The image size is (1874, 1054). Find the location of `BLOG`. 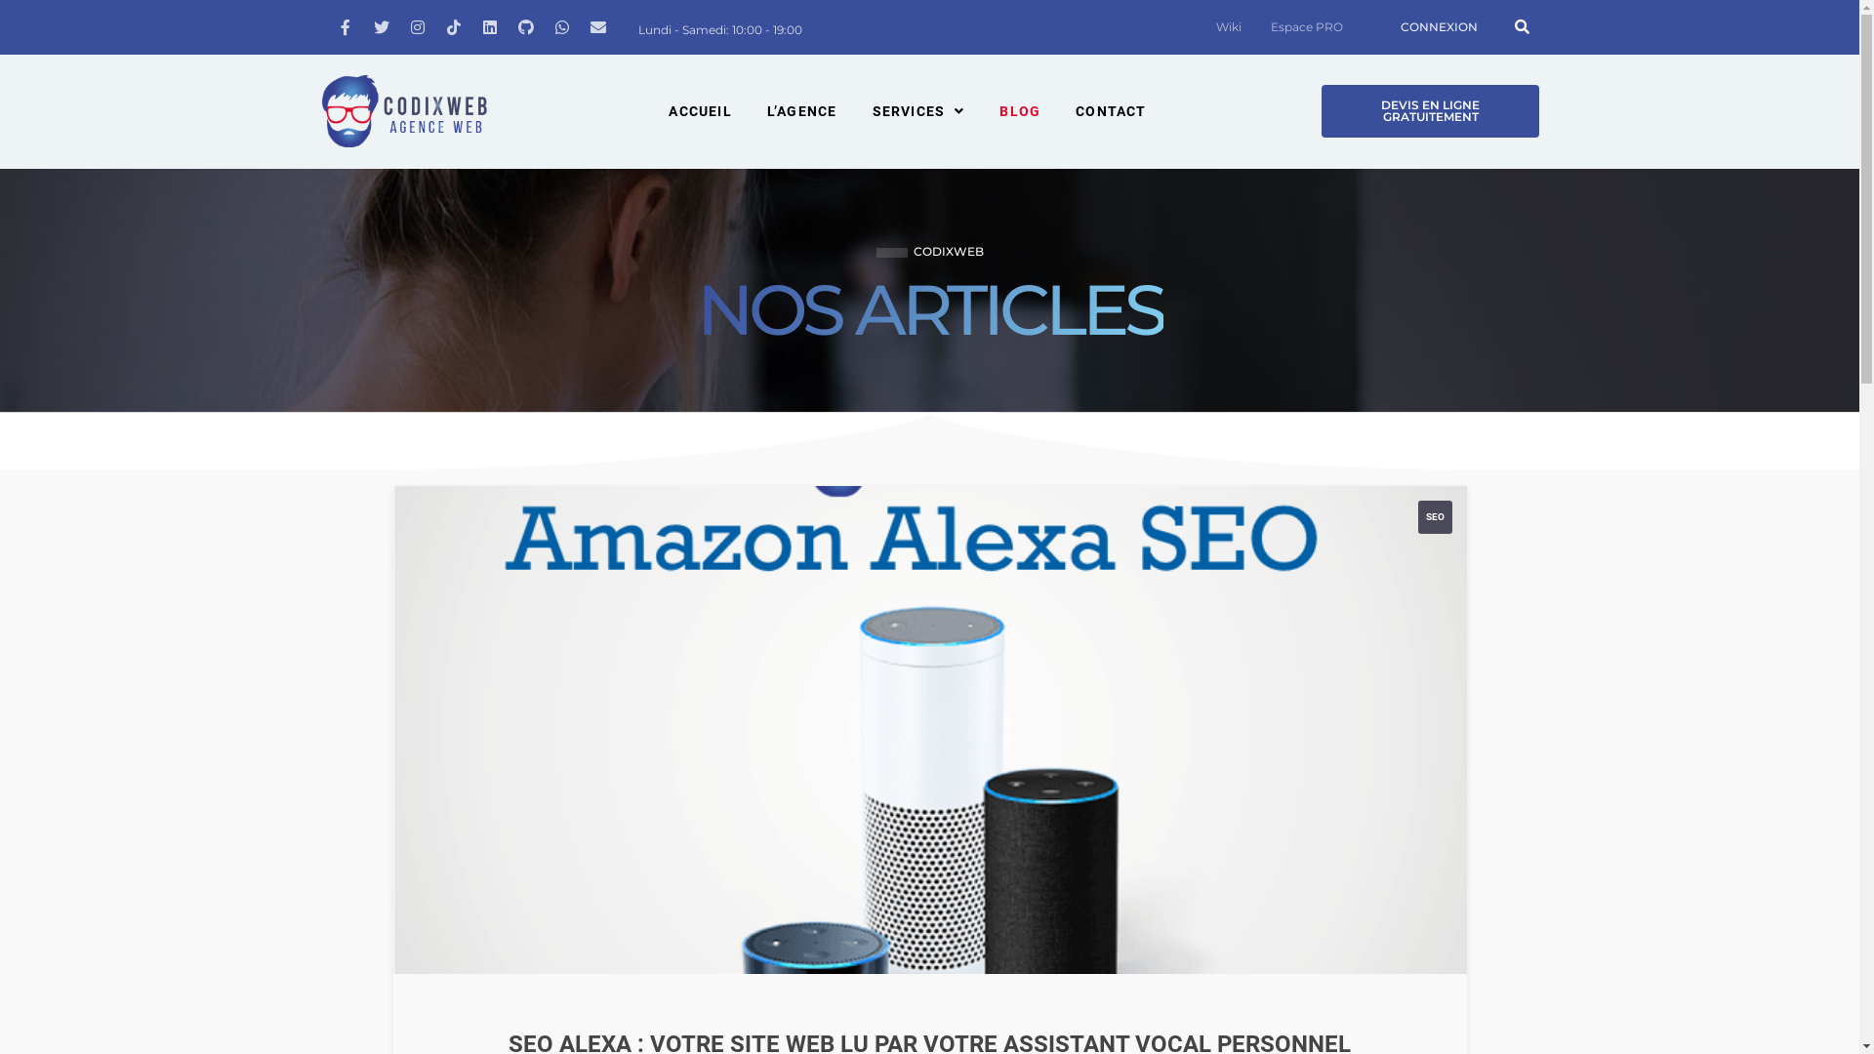

BLOG is located at coordinates (1020, 111).